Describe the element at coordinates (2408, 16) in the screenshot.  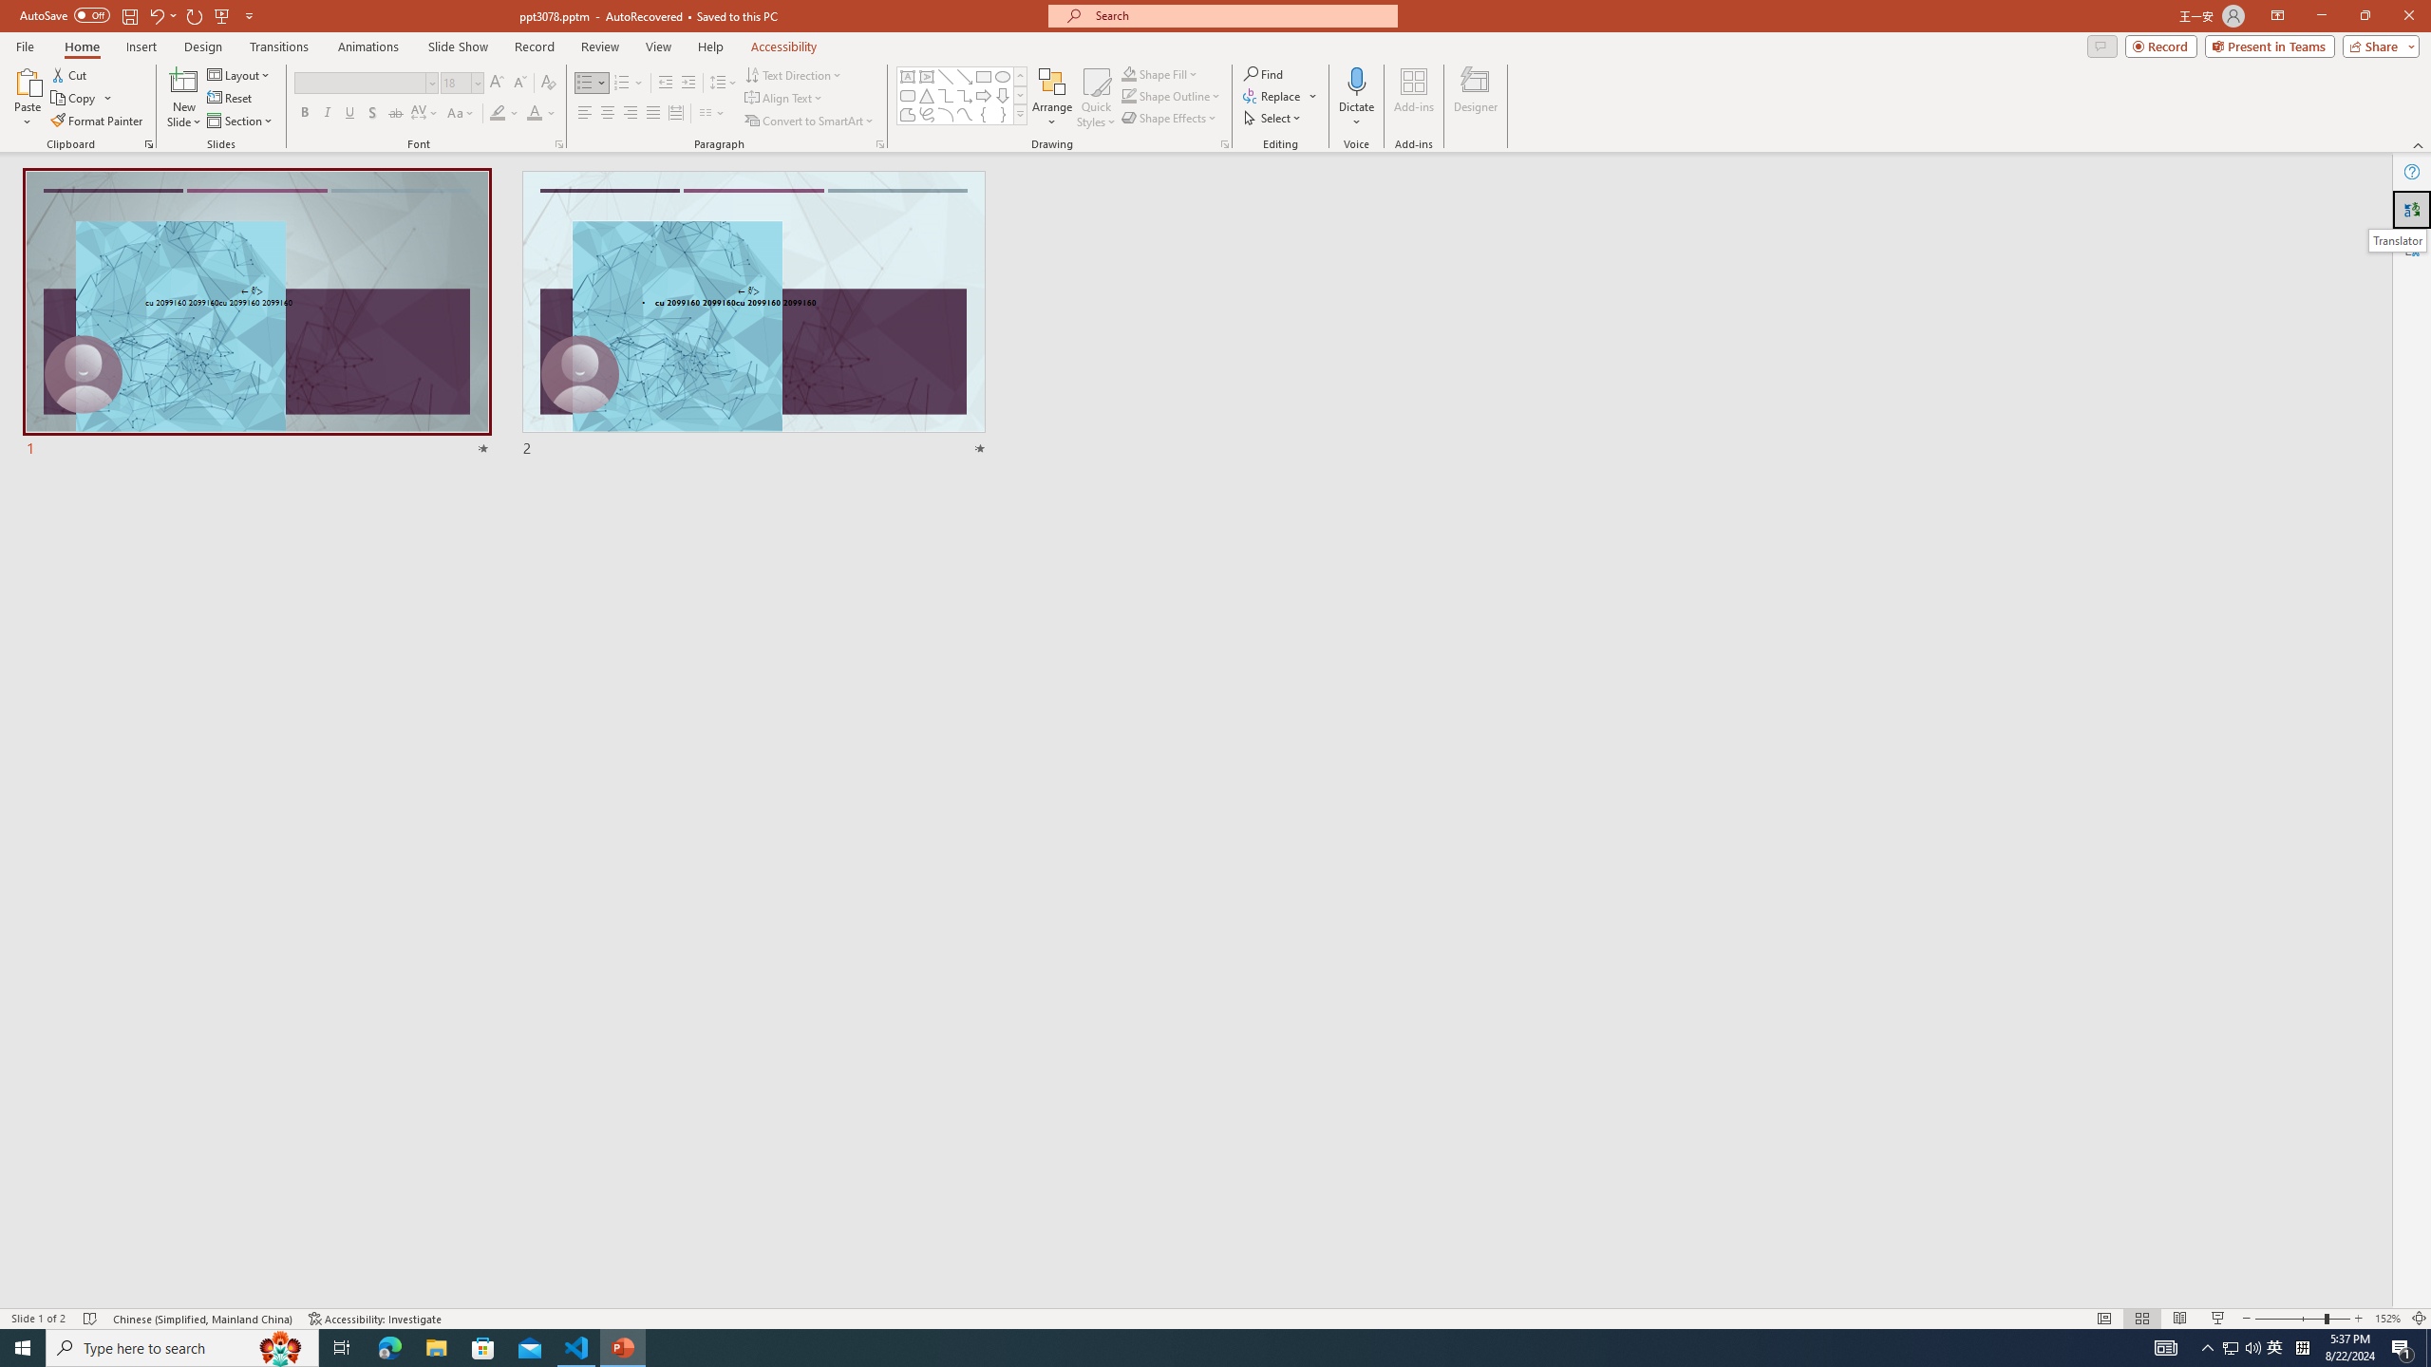
I see `Close` at that location.